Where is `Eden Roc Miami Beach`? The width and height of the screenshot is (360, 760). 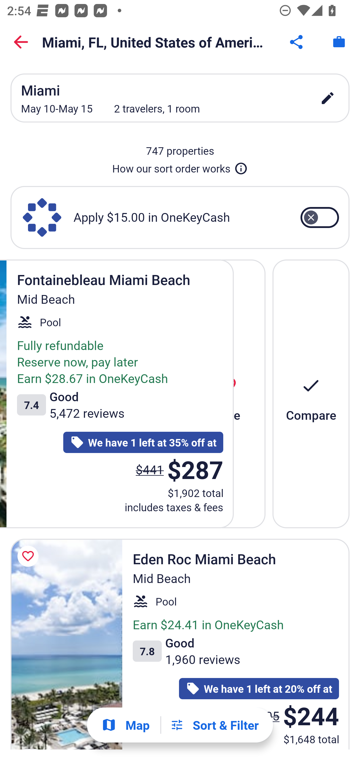 Eden Roc Miami Beach is located at coordinates (66, 644).